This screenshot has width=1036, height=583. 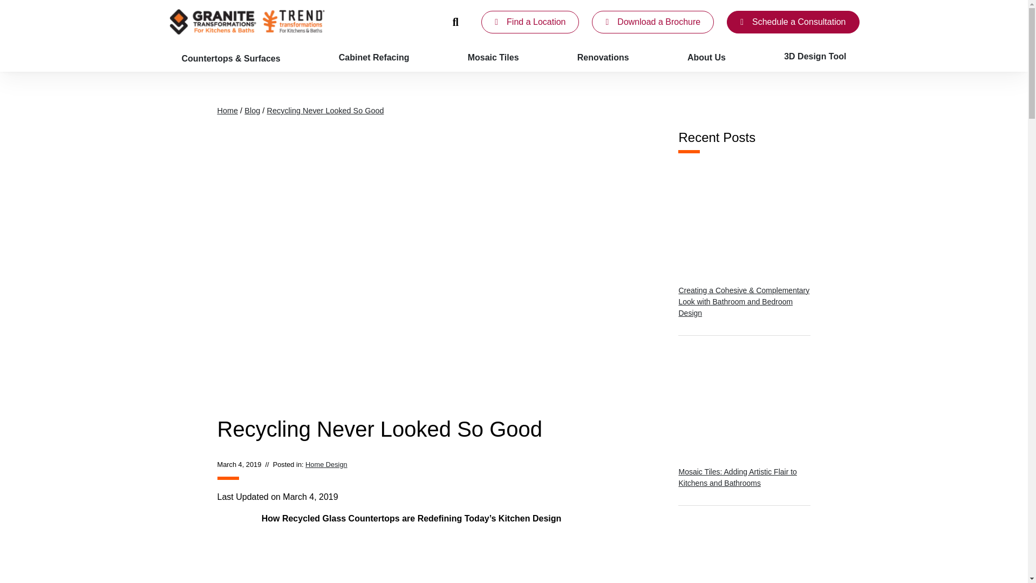 What do you see at coordinates (603, 57) in the screenshot?
I see `Renovations` at bounding box center [603, 57].